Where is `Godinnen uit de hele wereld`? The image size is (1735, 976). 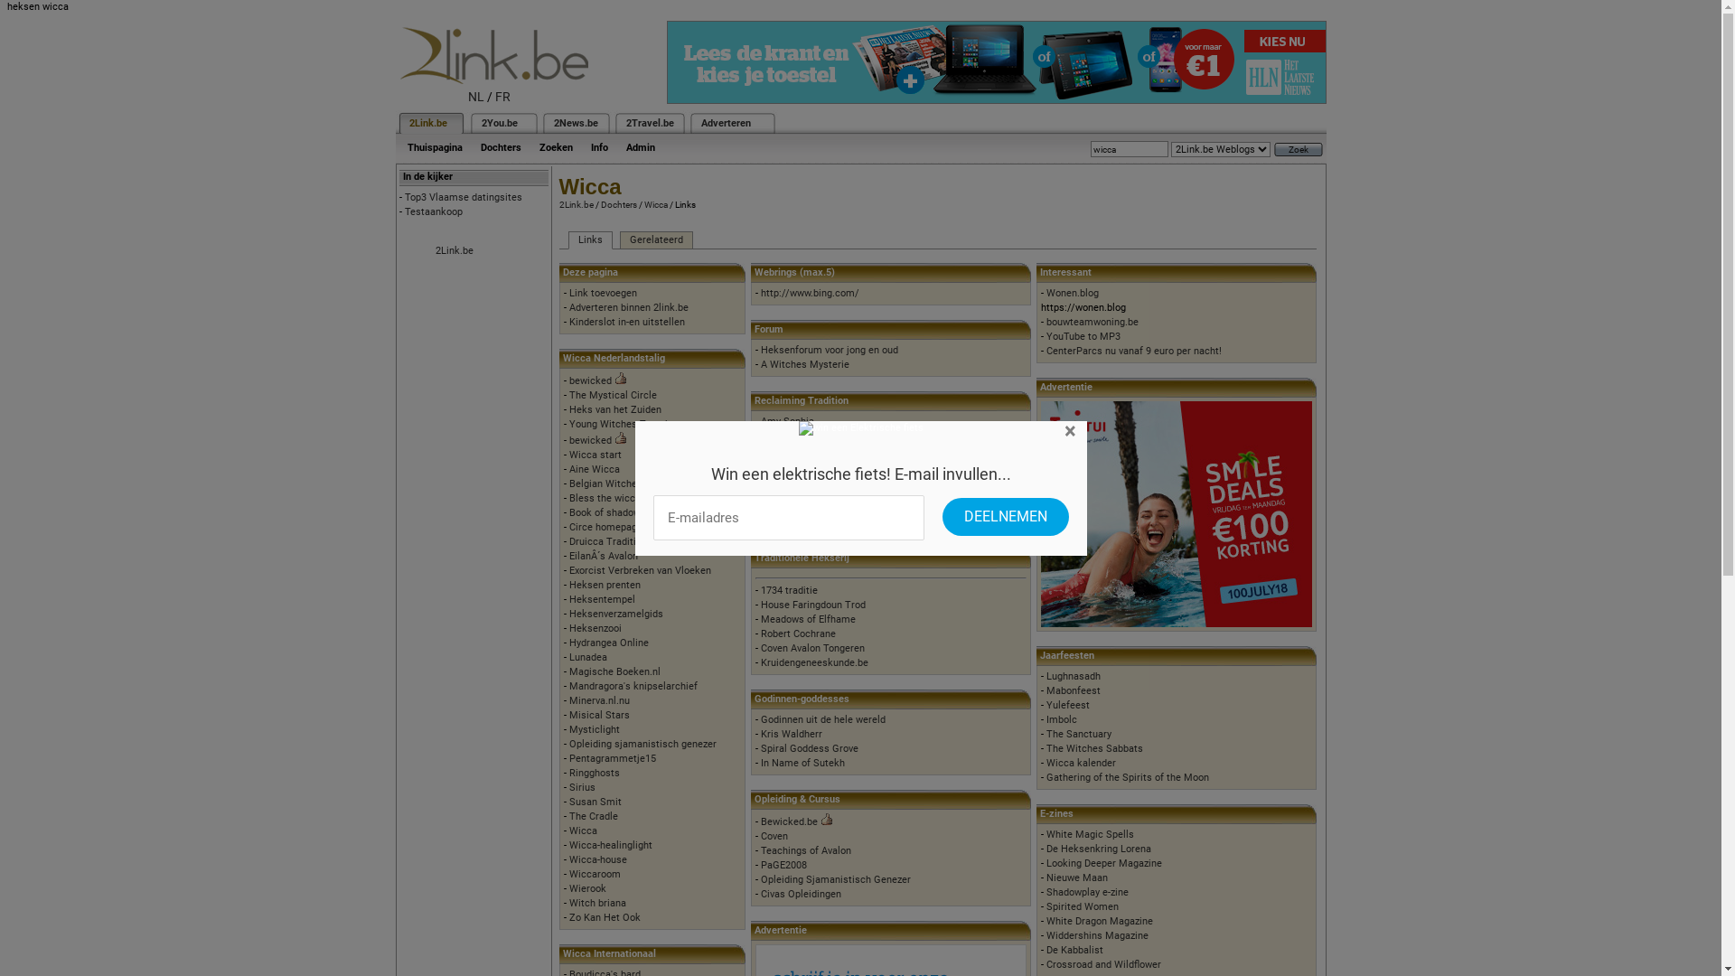
Godinnen uit de hele wereld is located at coordinates (822, 719).